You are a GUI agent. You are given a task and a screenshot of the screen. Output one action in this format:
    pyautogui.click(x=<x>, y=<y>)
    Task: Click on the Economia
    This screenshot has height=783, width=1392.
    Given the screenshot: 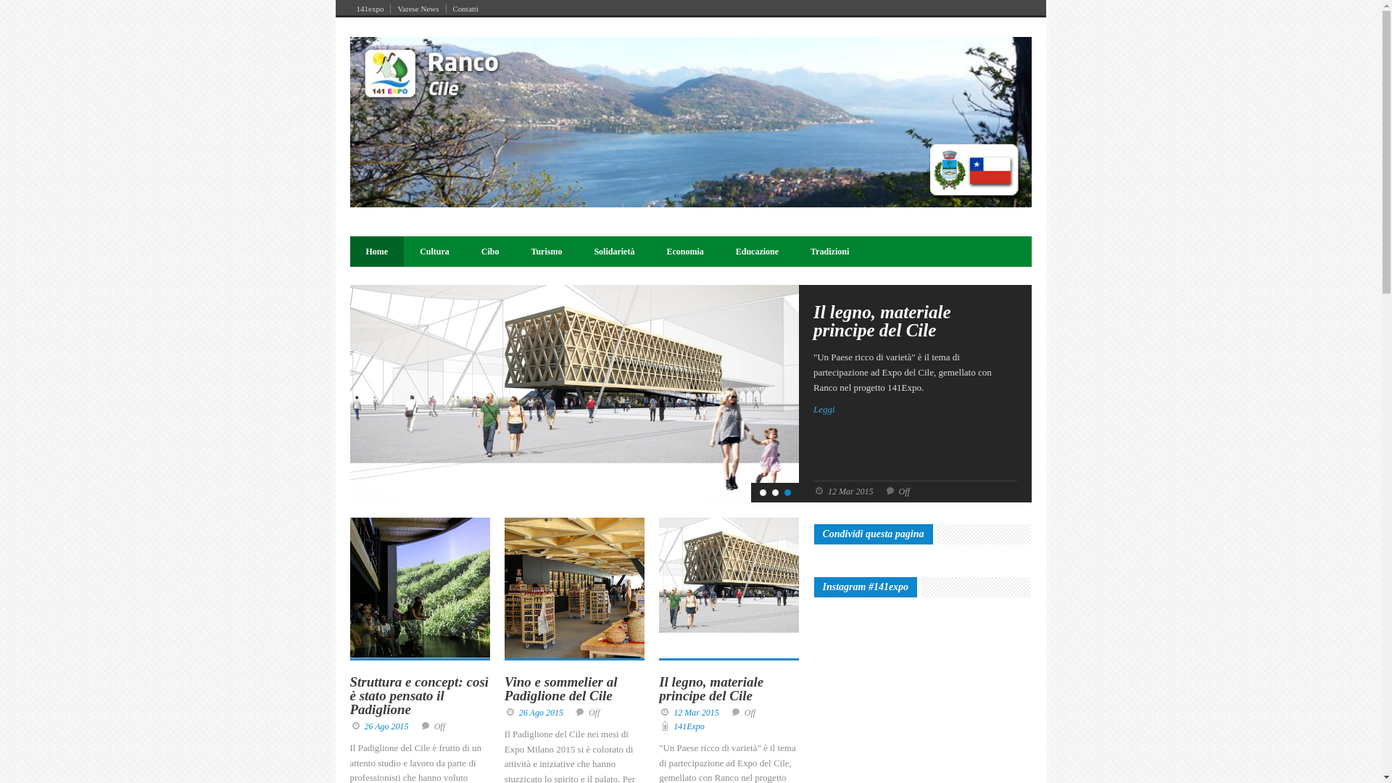 What is the action you would take?
    pyautogui.click(x=684, y=252)
    